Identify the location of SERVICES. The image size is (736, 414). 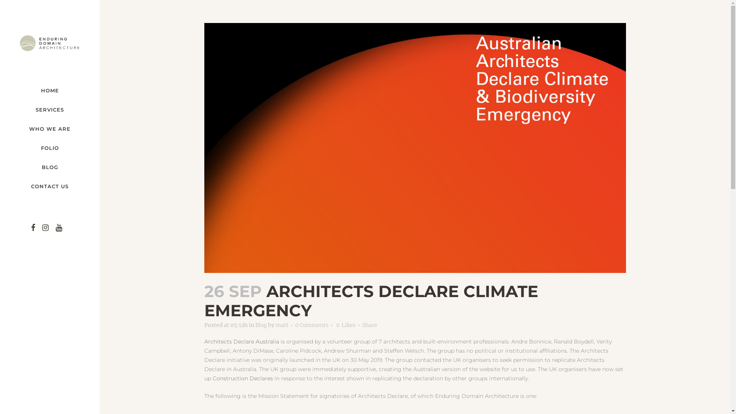
(50, 110).